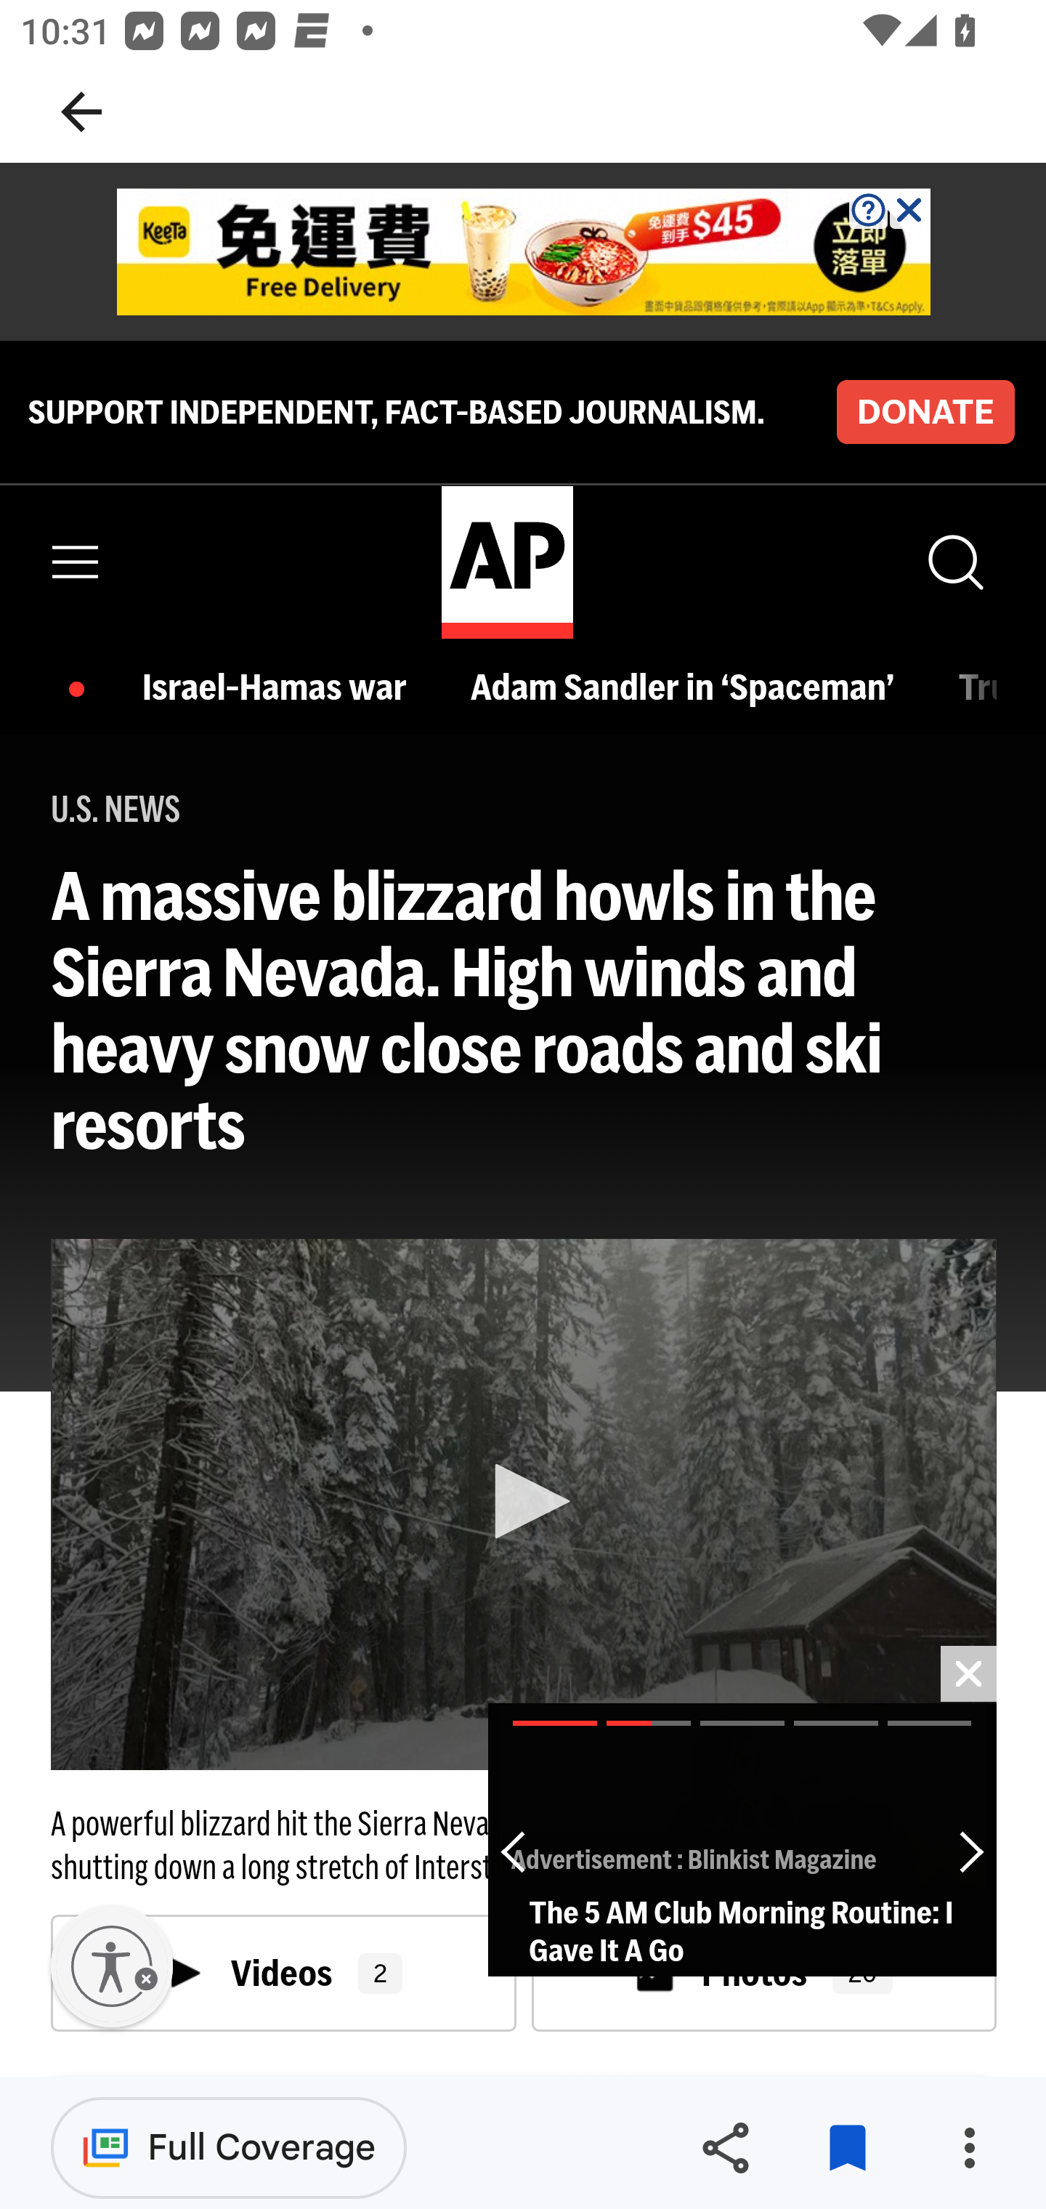 Image resolution: width=1046 pixels, height=2209 pixels. I want to click on Adam Sandler in ‘Spaceman’, so click(689, 686).